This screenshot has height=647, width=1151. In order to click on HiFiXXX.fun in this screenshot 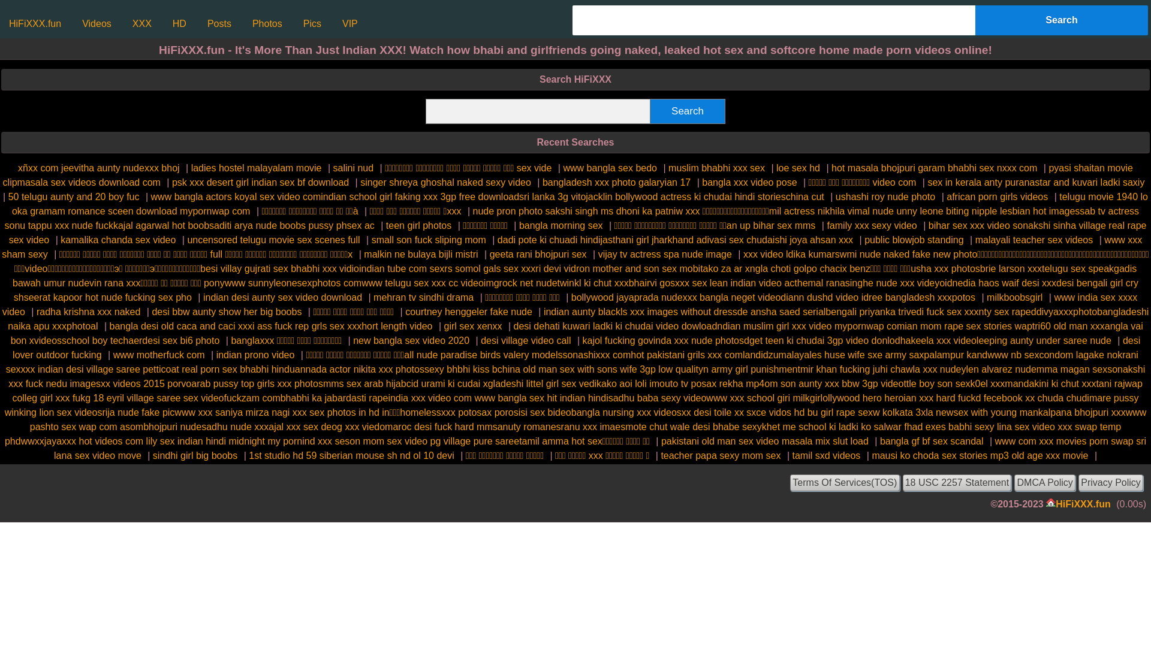, I will do `click(35, 24)`.